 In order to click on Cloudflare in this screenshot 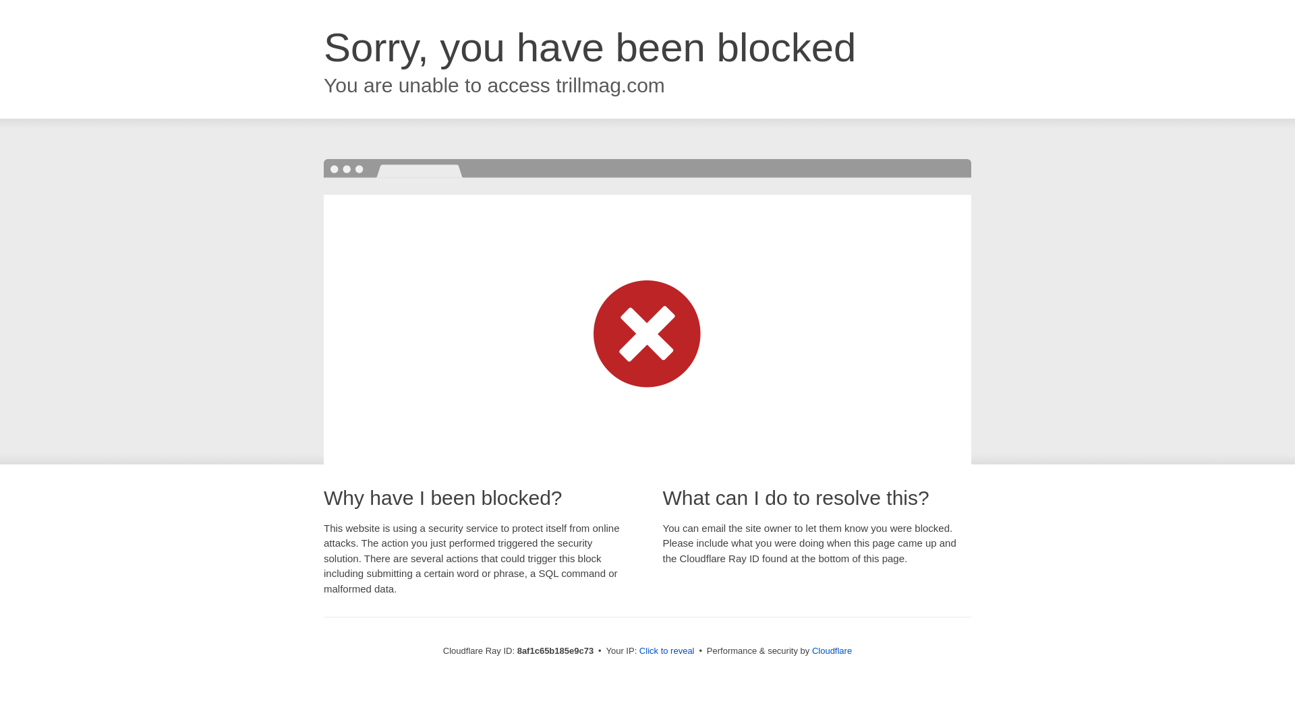, I will do `click(832, 650)`.